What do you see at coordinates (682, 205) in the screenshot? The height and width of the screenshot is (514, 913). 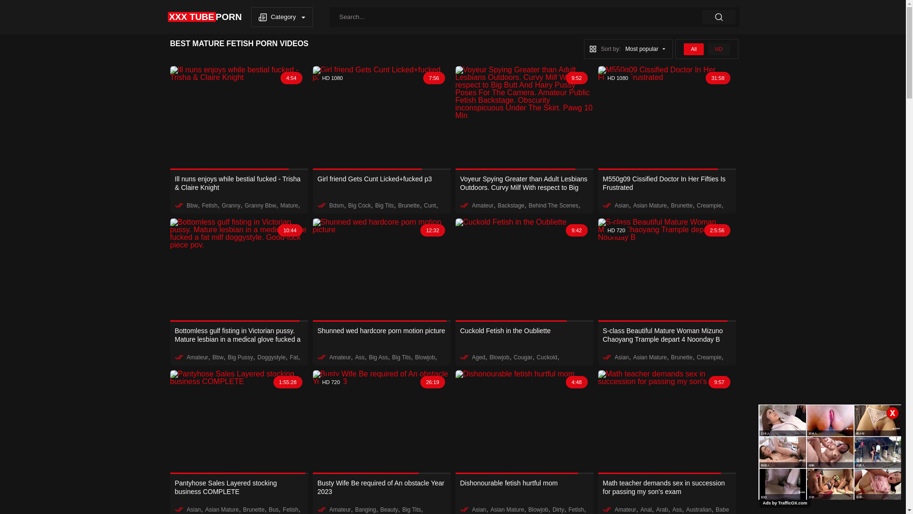 I see `Brunette` at bounding box center [682, 205].